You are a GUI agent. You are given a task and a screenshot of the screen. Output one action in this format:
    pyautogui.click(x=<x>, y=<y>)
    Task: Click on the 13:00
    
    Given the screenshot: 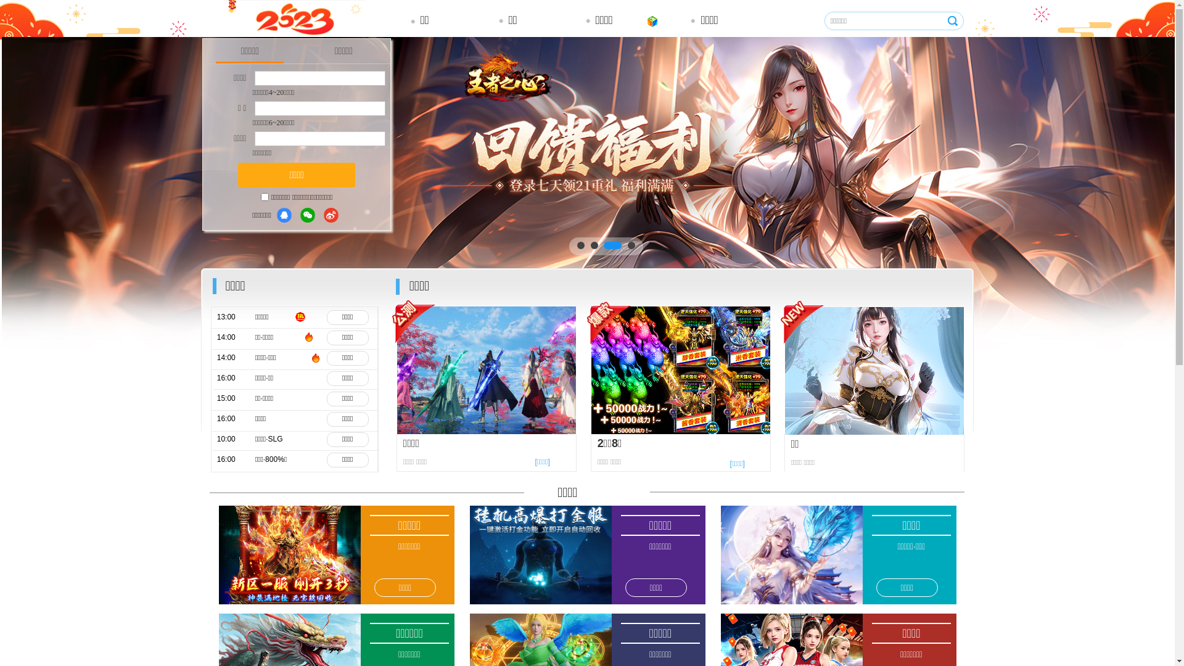 What is the action you would take?
    pyautogui.click(x=235, y=317)
    